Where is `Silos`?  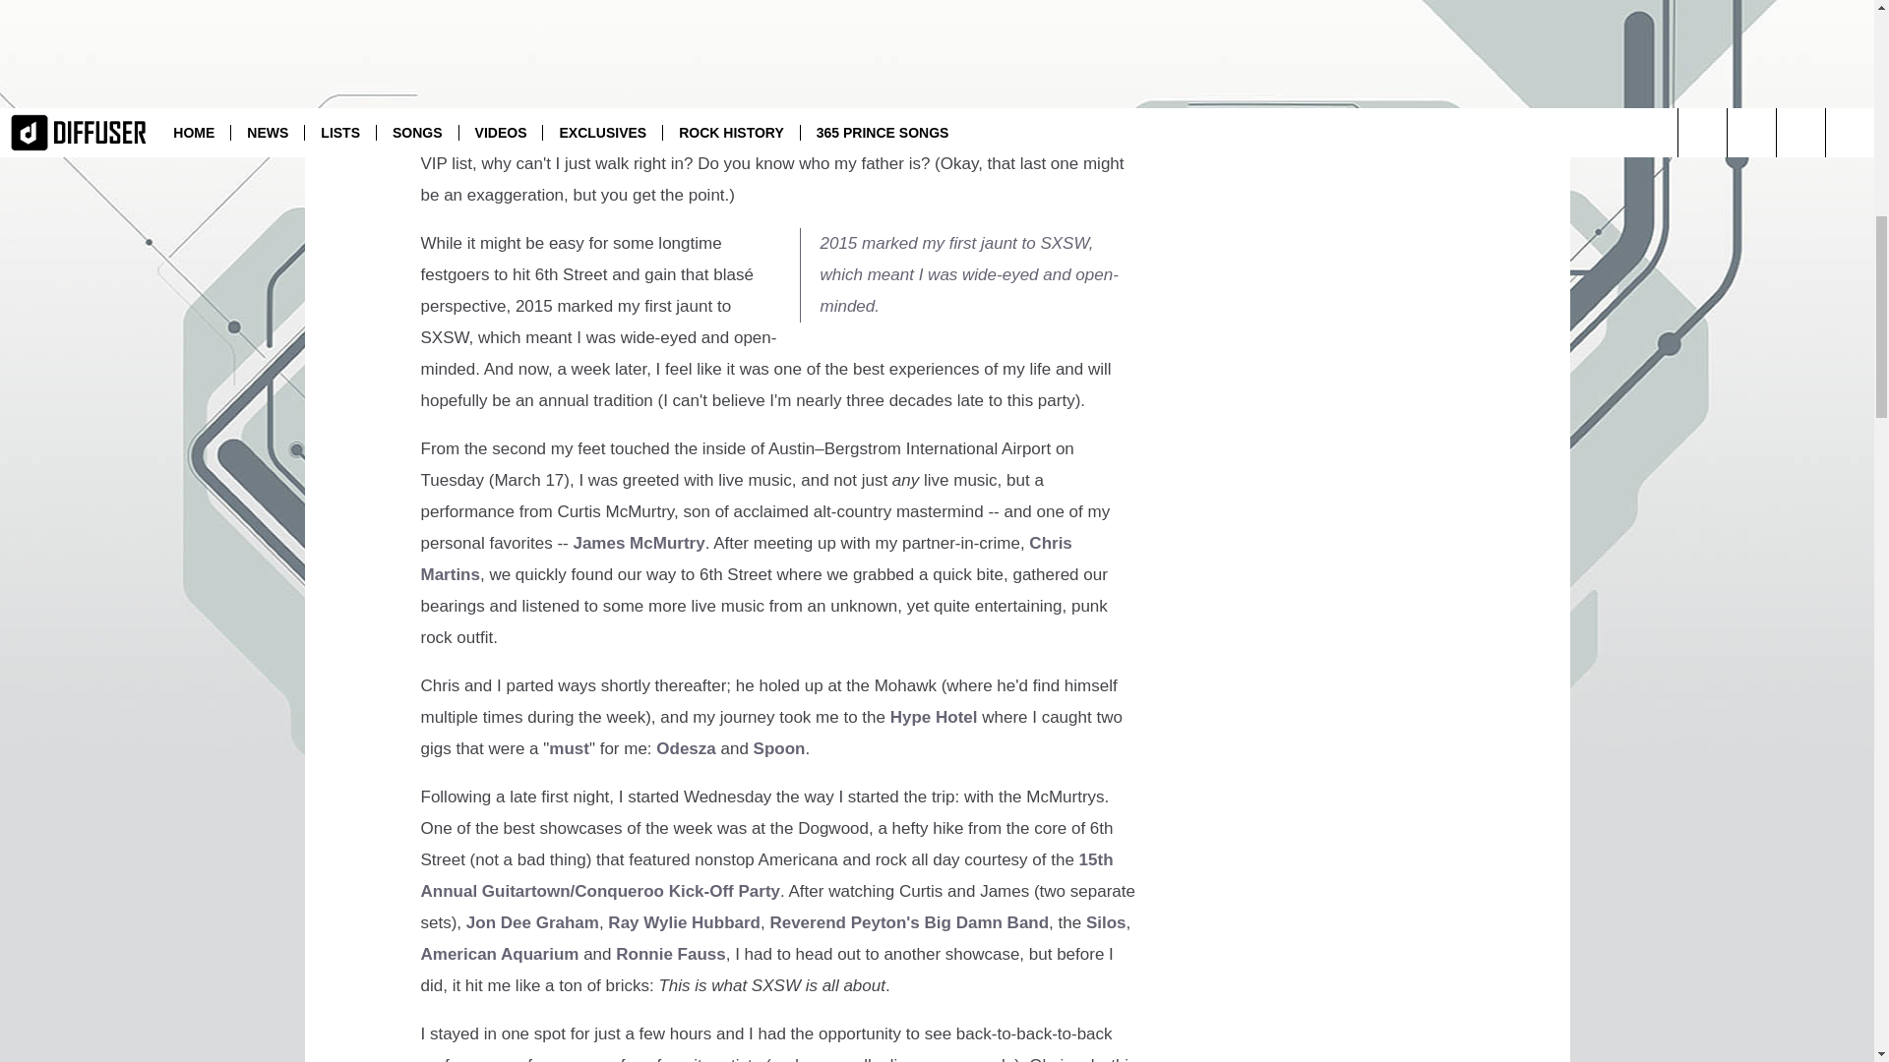
Silos is located at coordinates (1106, 922).